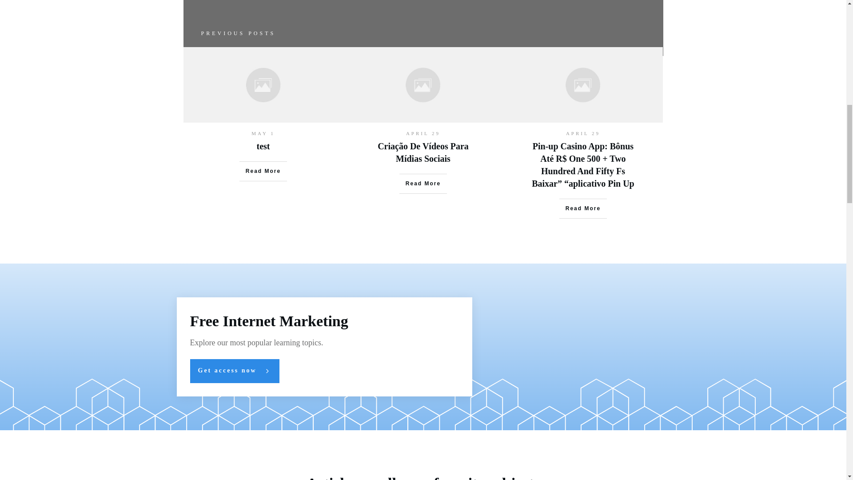 The image size is (853, 480). I want to click on Read More, so click(583, 208).